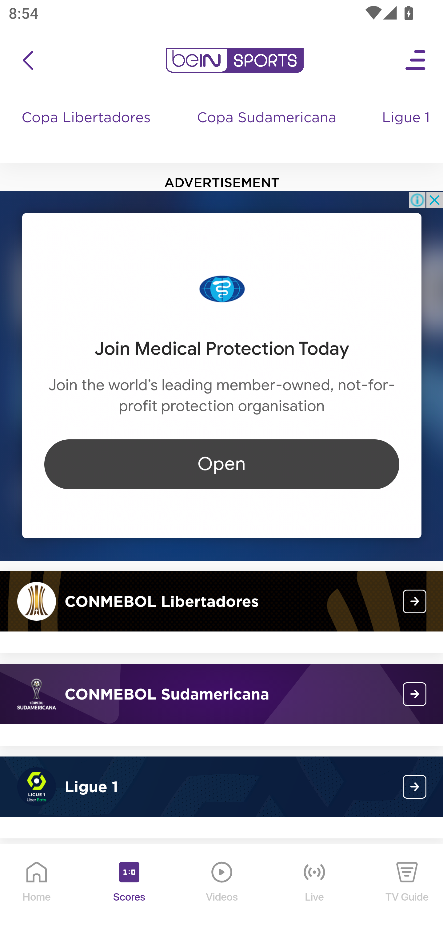  Describe the element at coordinates (129, 890) in the screenshot. I see `Scores Scores Icon Scores` at that location.